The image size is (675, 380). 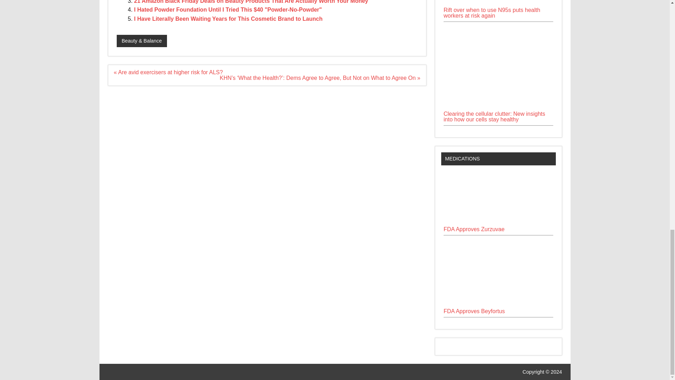 What do you see at coordinates (492, 13) in the screenshot?
I see `Rift over when to use N95s puts health workers at risk again` at bounding box center [492, 13].